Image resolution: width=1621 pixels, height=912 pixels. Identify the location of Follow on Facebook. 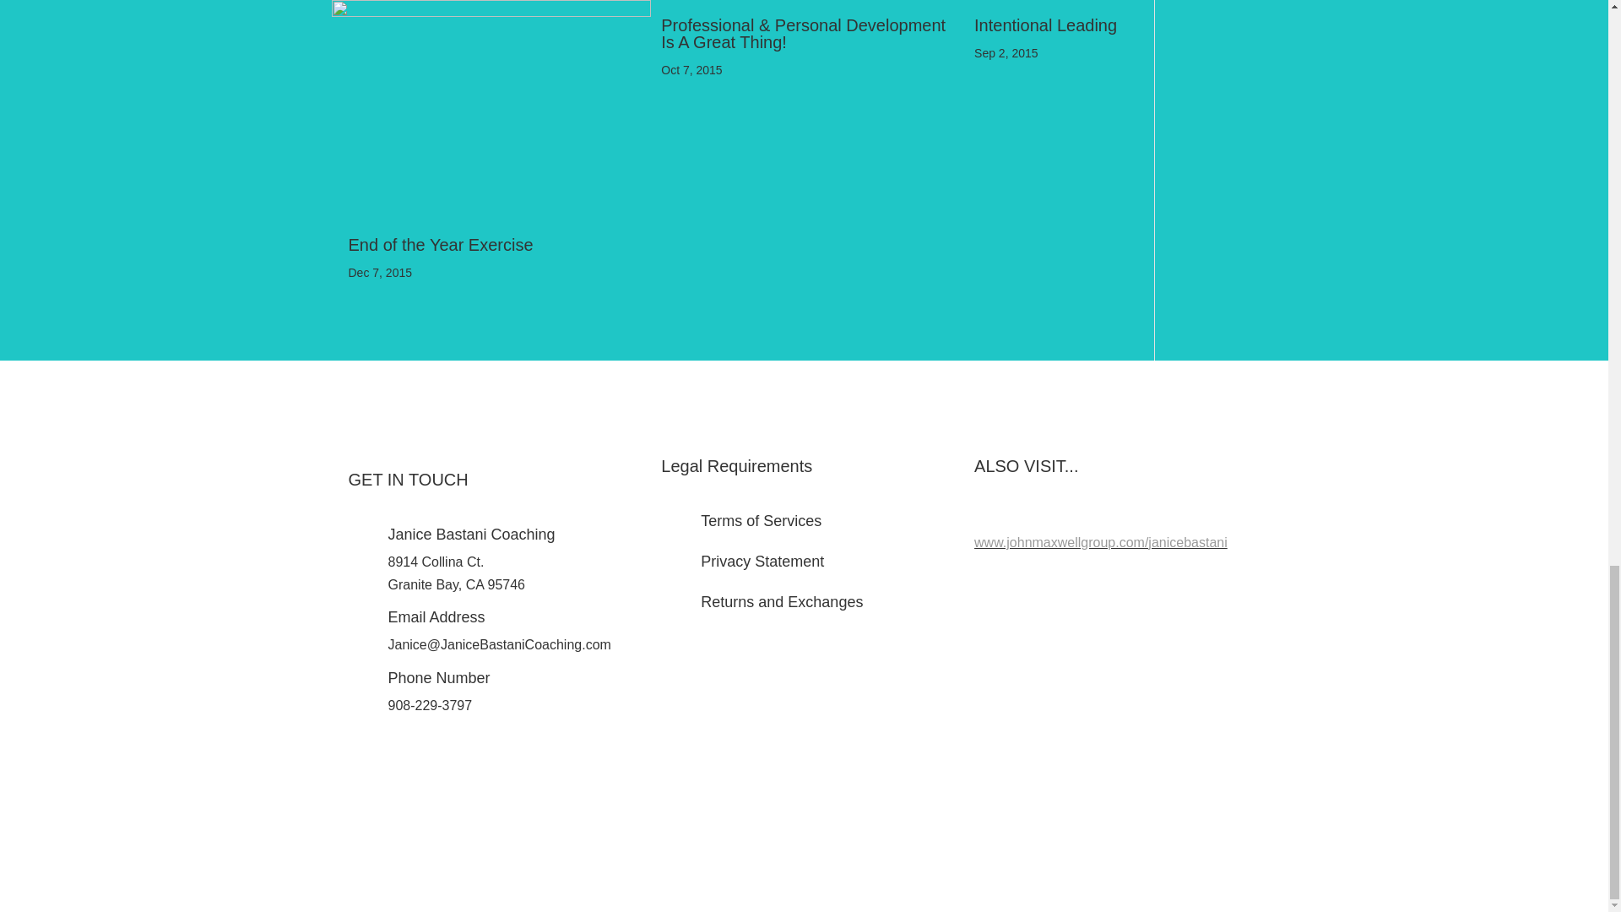
(753, 794).